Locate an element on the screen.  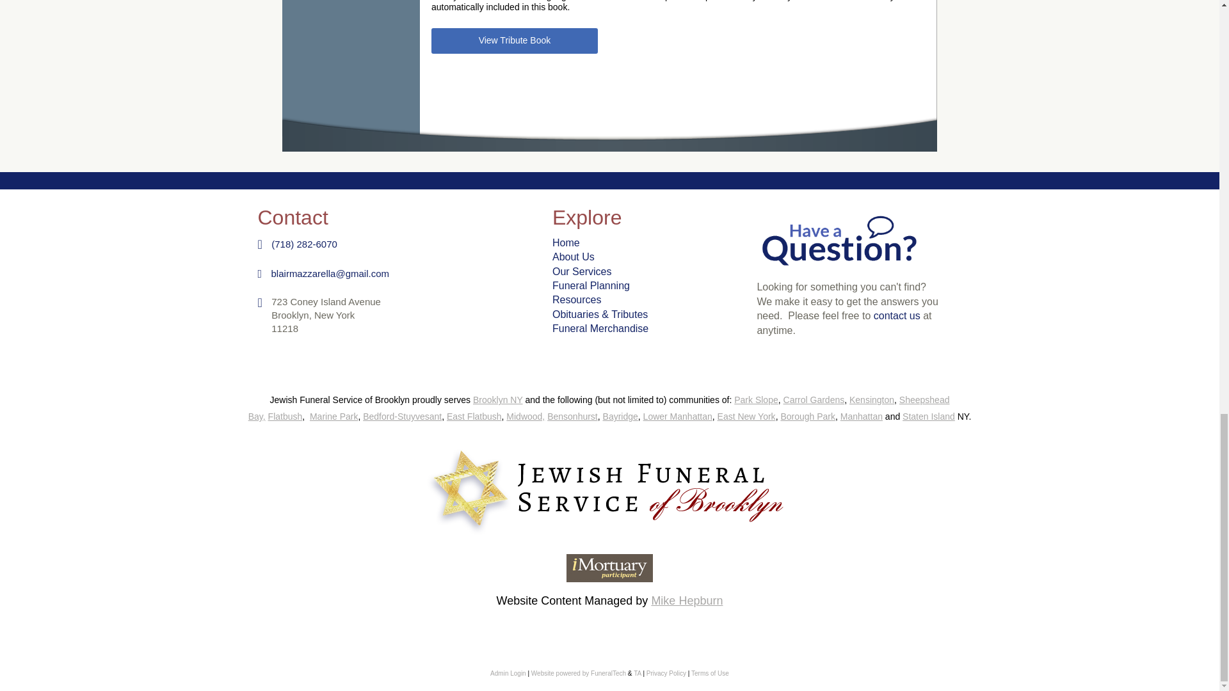
Funeral Homes in Flatbush NY is located at coordinates (285, 416).